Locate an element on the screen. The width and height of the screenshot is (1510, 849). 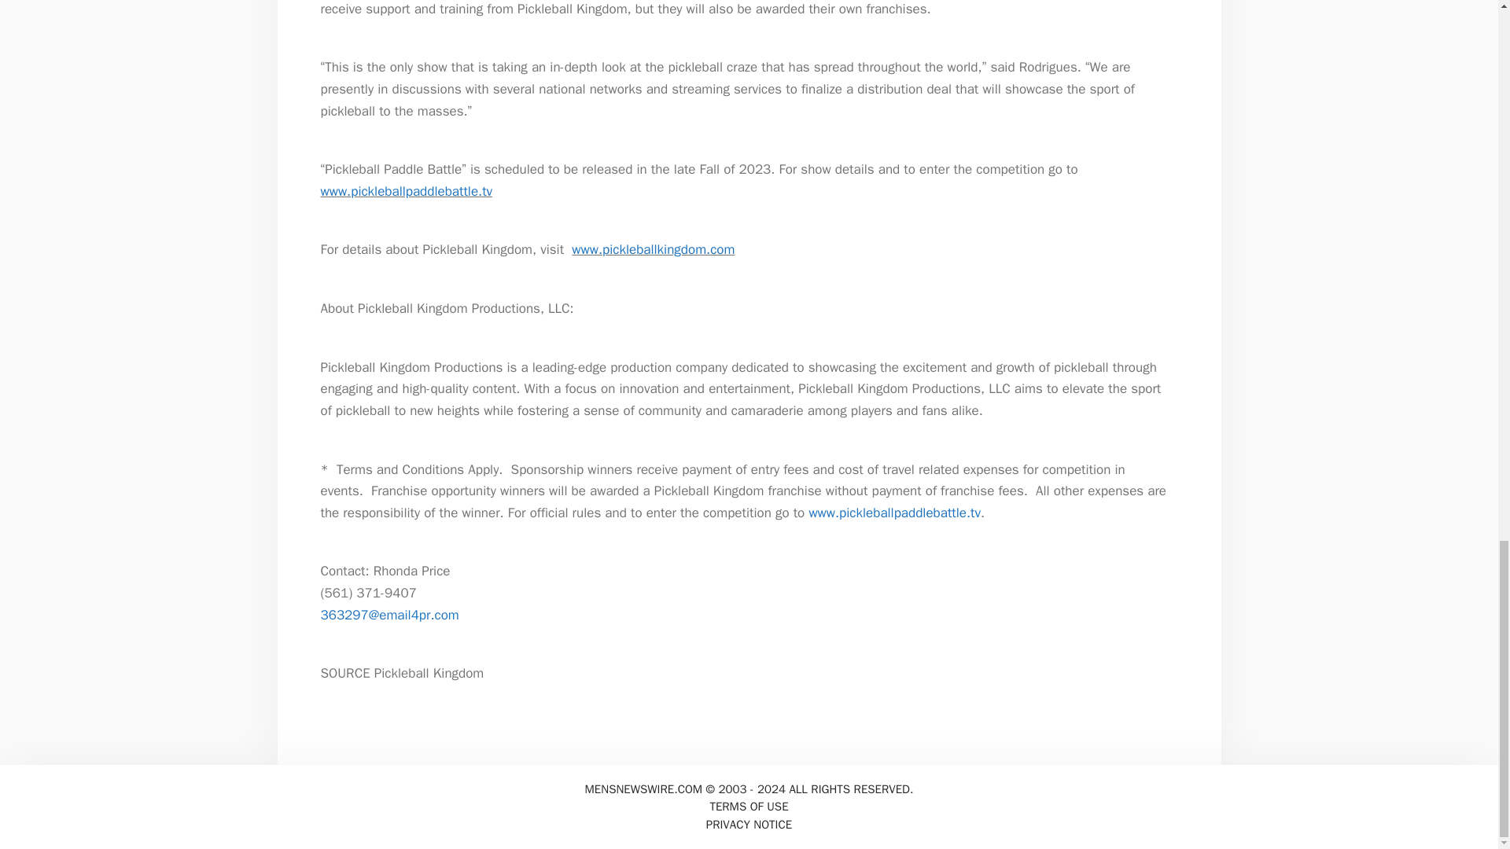
www.pickleballpaddlebattle.tv is located at coordinates (893, 513).